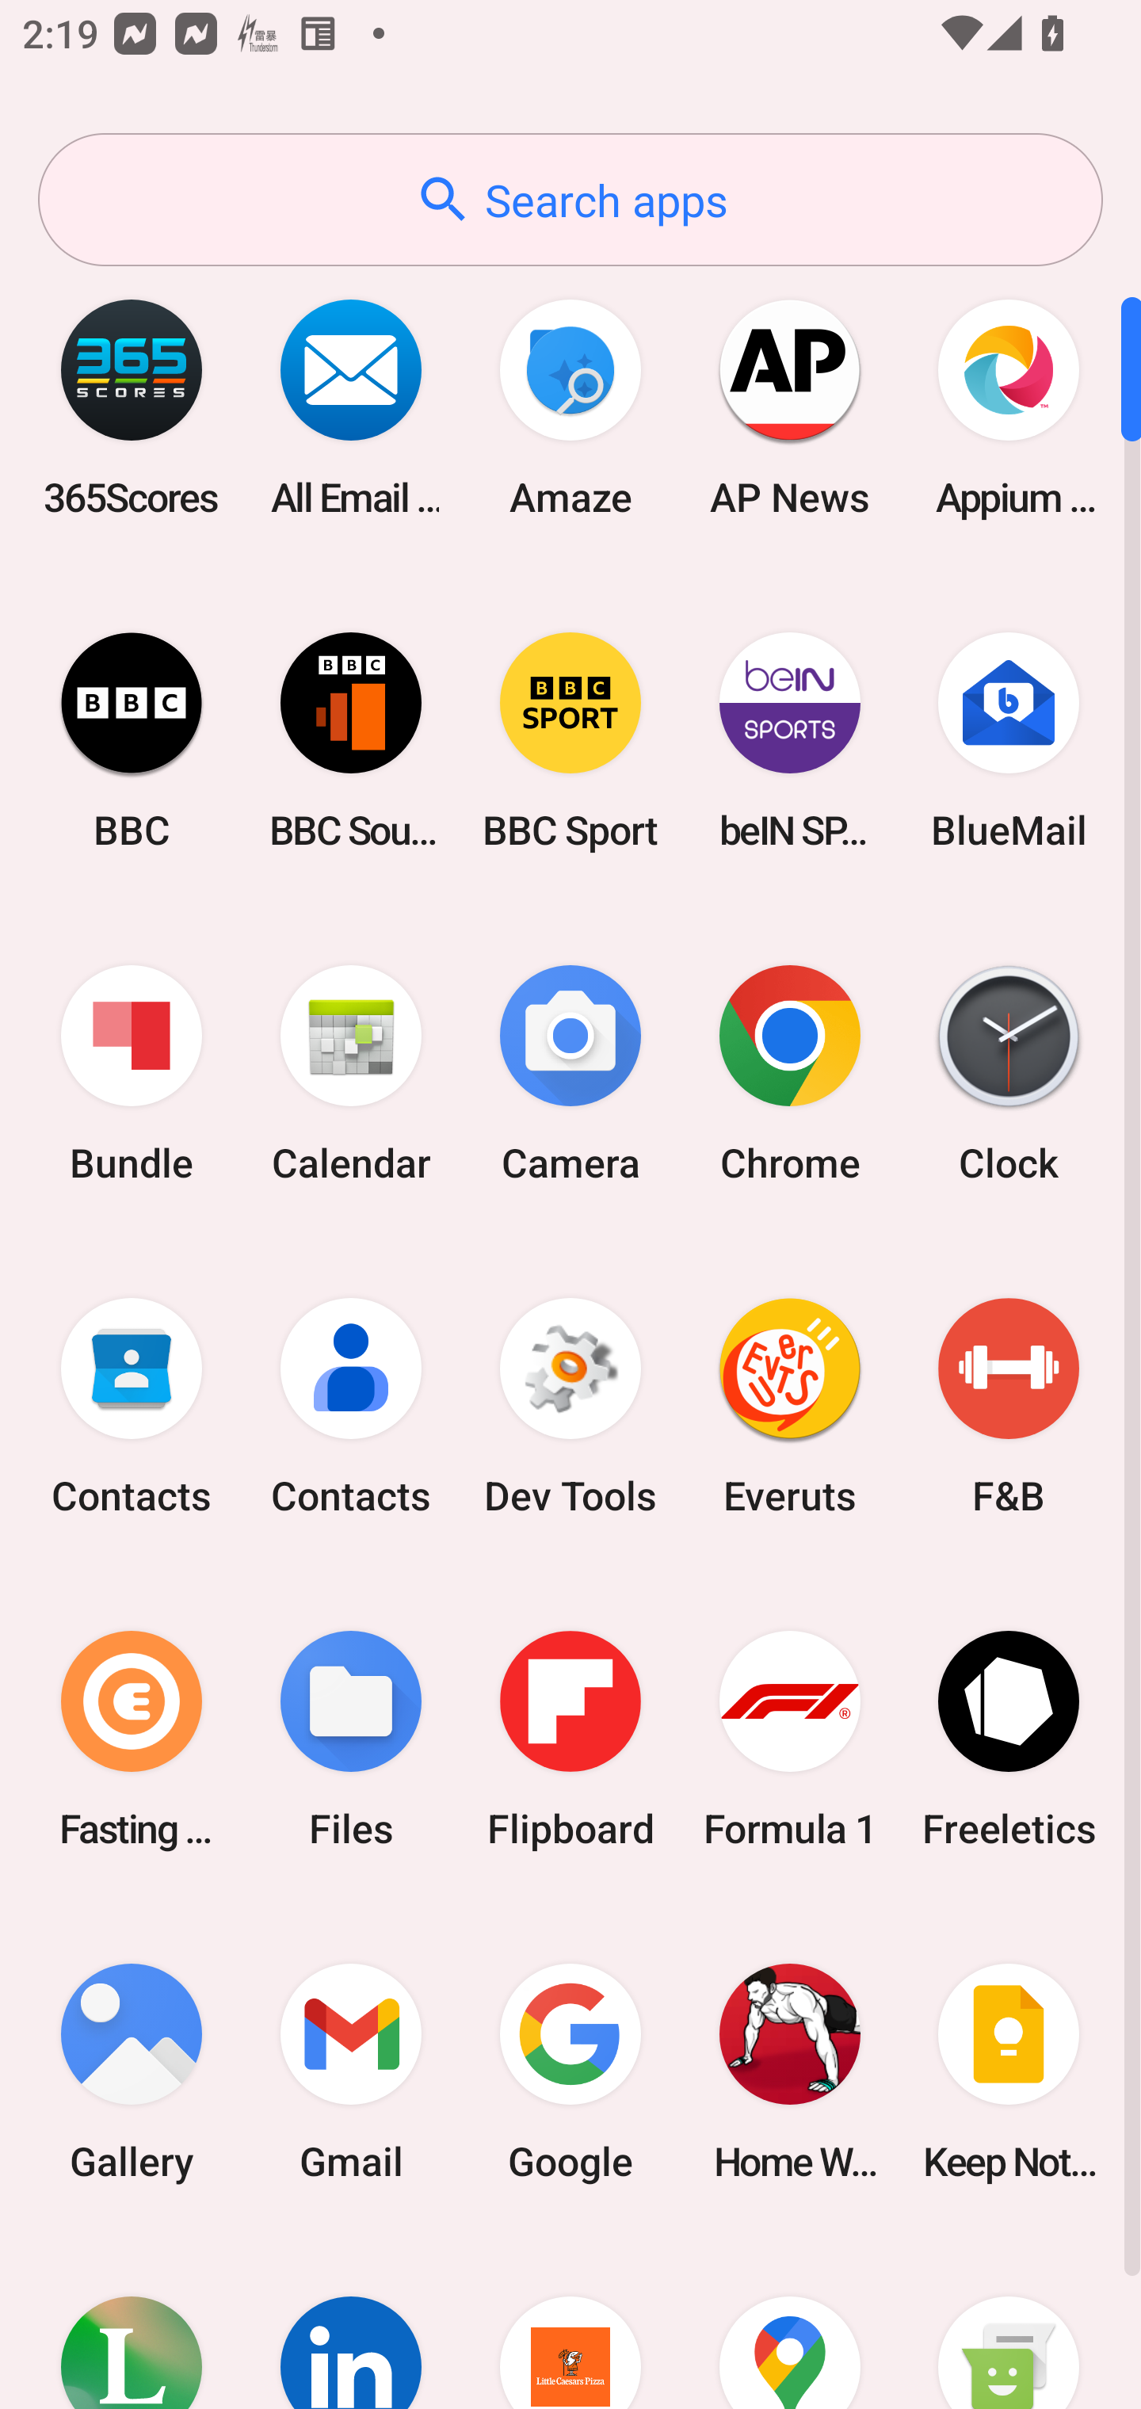 This screenshot has width=1141, height=2409. I want to click on Chrome, so click(789, 1075).